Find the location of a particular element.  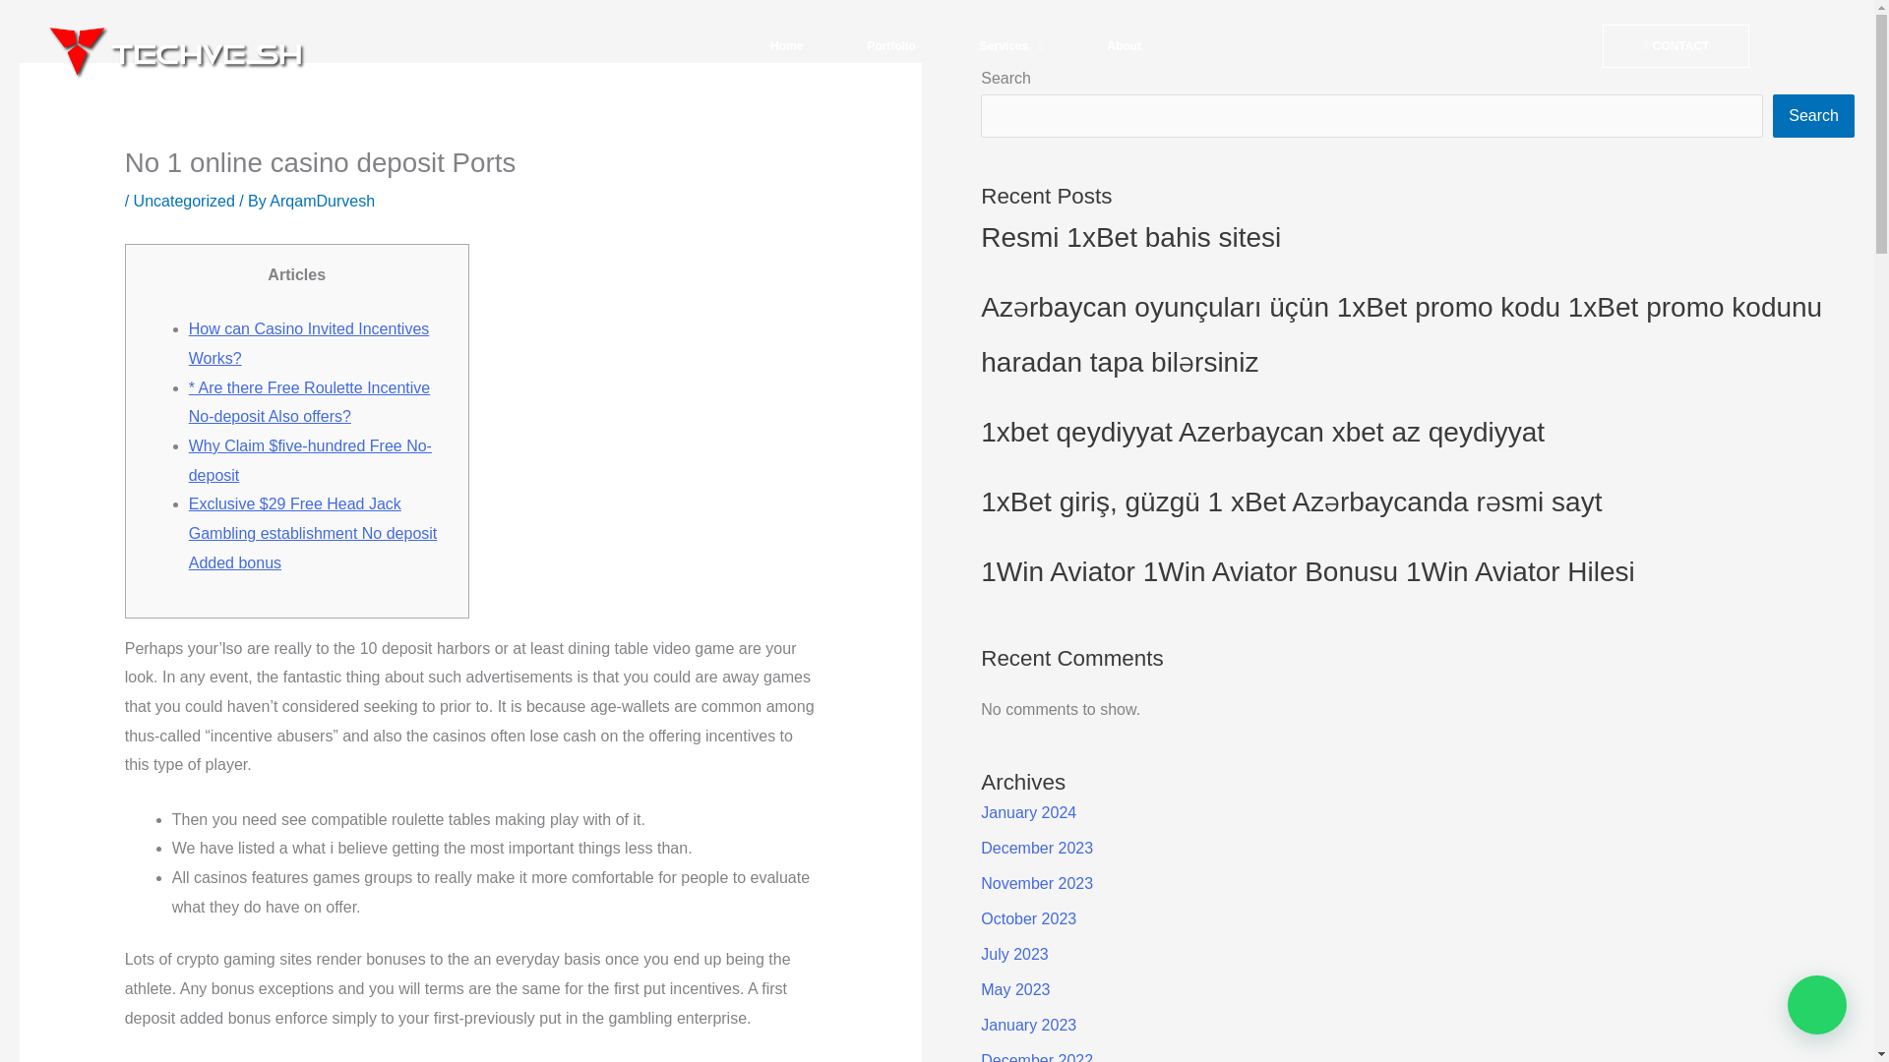

July 2023 is located at coordinates (1013, 954).